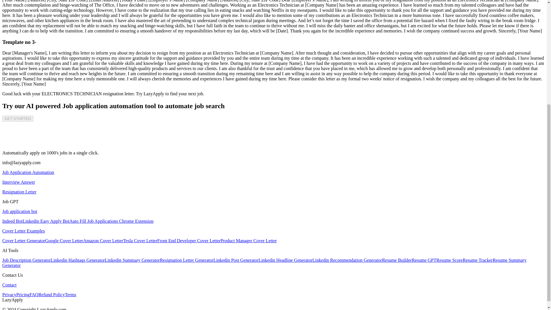 The height and width of the screenshot is (310, 551). Describe the element at coordinates (397, 260) in the screenshot. I see `Resume Builder` at that location.